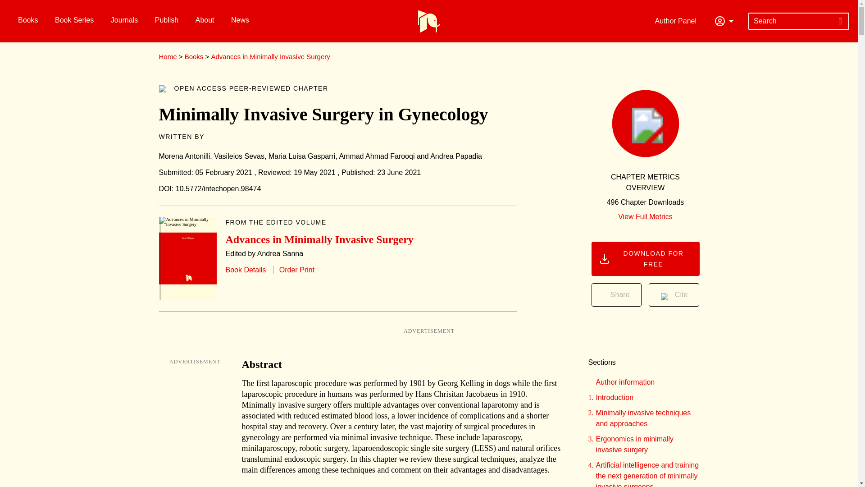  Describe the element at coordinates (840, 21) in the screenshot. I see `Submit` at that location.